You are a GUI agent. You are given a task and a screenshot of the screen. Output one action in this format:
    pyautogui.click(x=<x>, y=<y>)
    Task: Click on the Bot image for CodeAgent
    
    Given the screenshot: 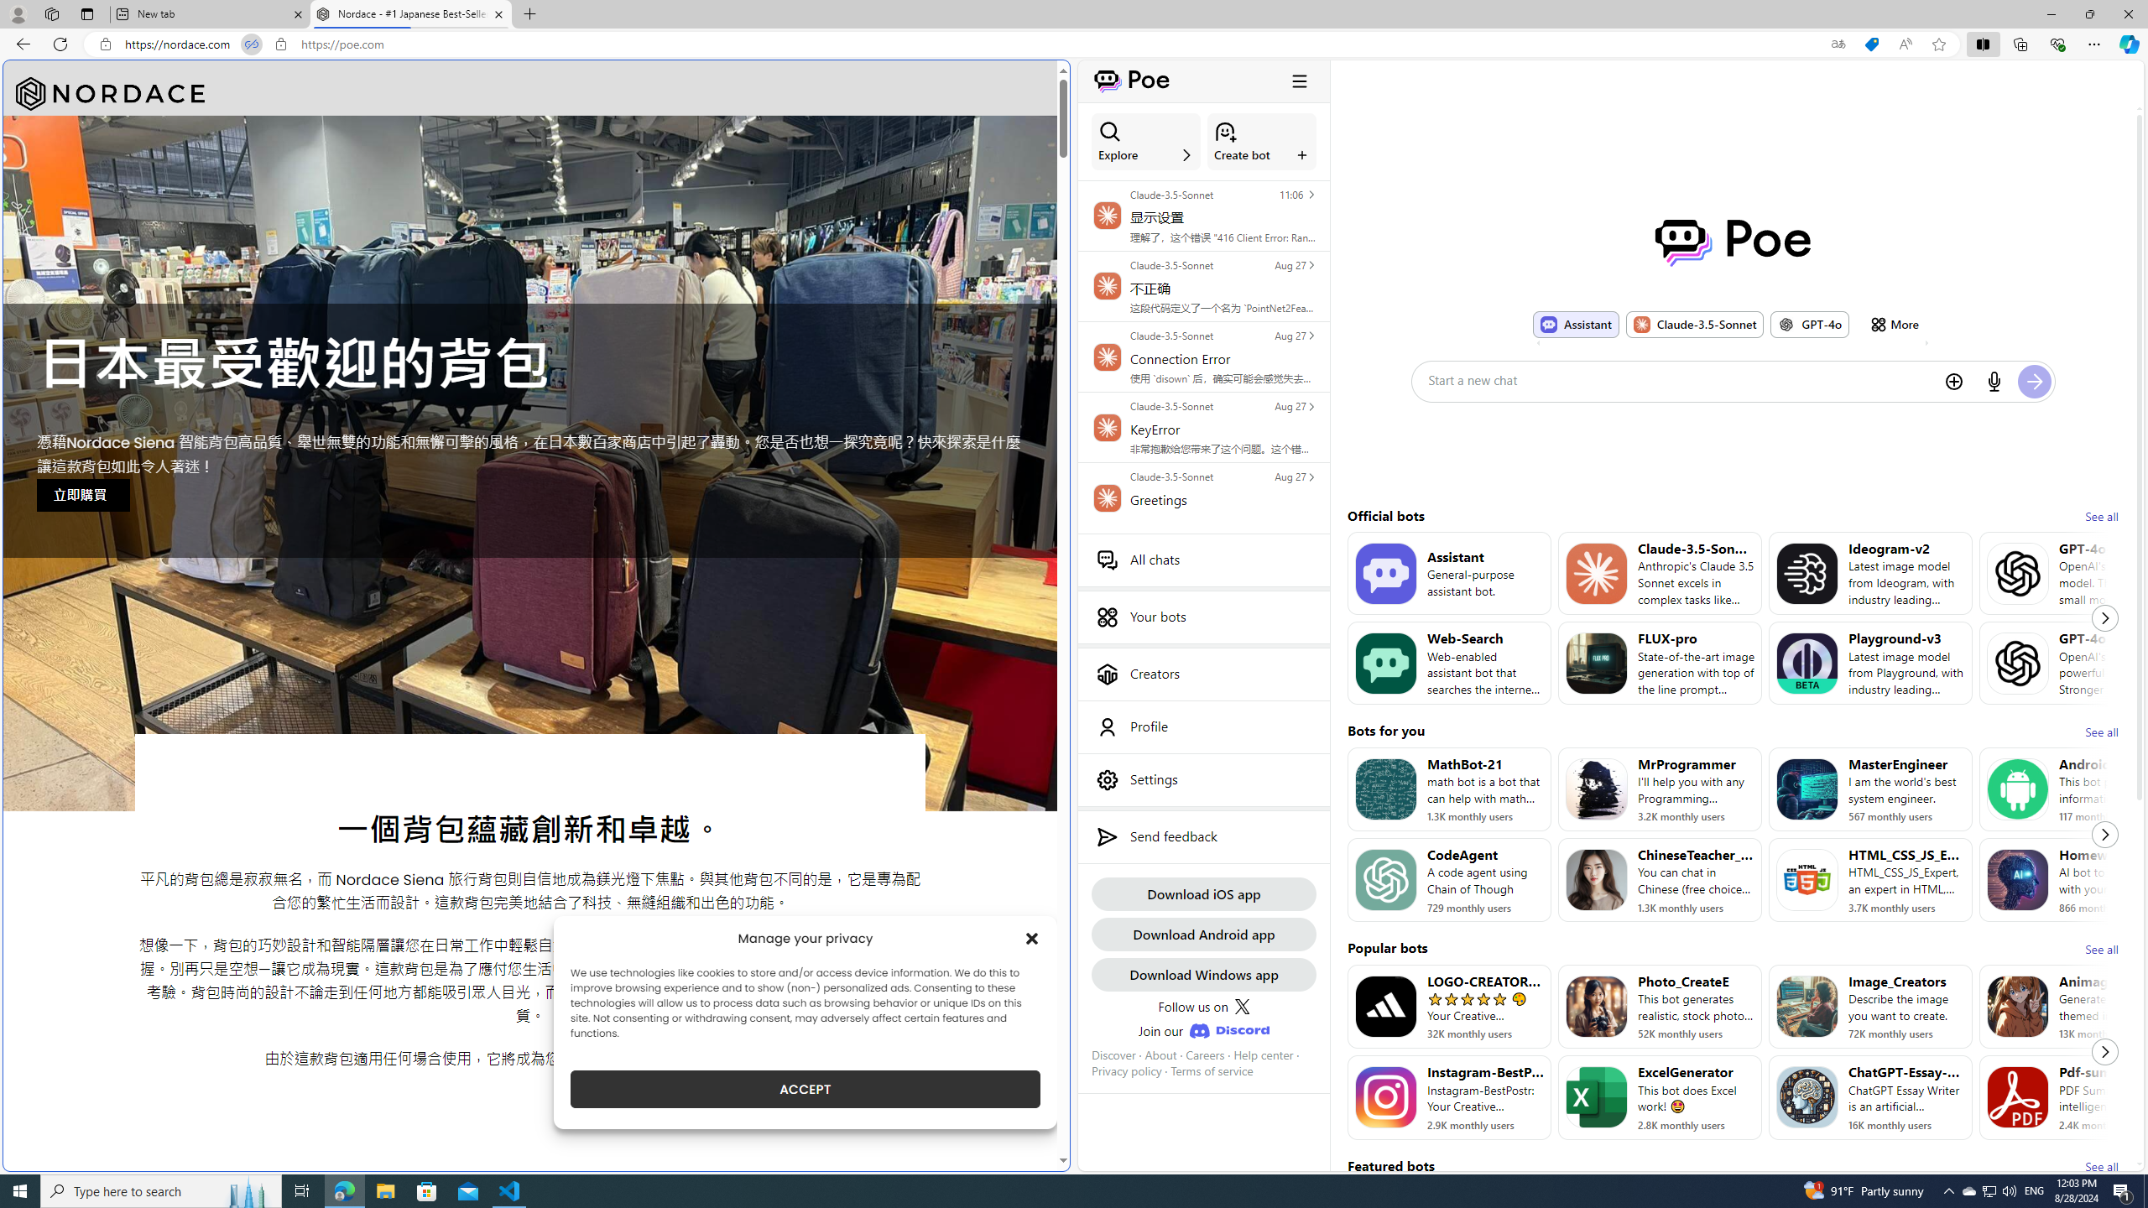 What is the action you would take?
    pyautogui.click(x=1385, y=879)
    